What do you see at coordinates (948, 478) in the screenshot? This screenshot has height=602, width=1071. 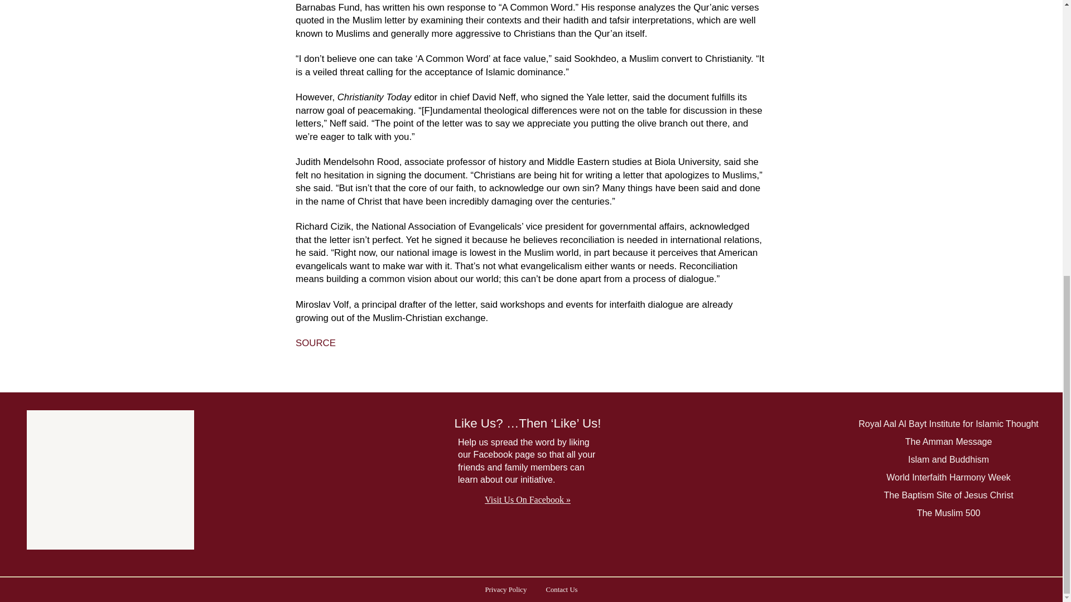 I see `World Interfaith Harmony Week` at bounding box center [948, 478].